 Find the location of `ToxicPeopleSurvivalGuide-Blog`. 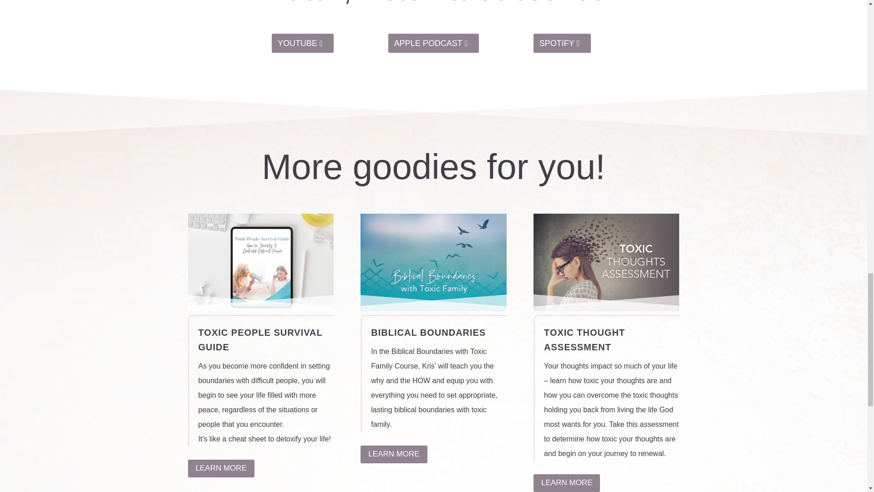

ToxicPeopleSurvivalGuide-Blog is located at coordinates (260, 262).